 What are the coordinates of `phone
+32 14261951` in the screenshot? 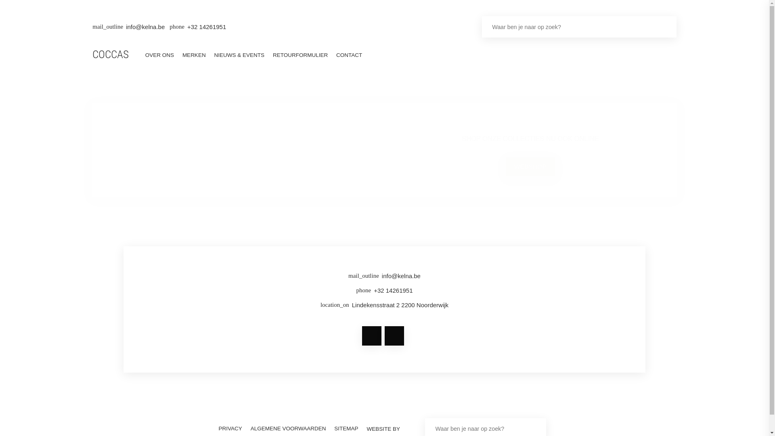 It's located at (384, 292).